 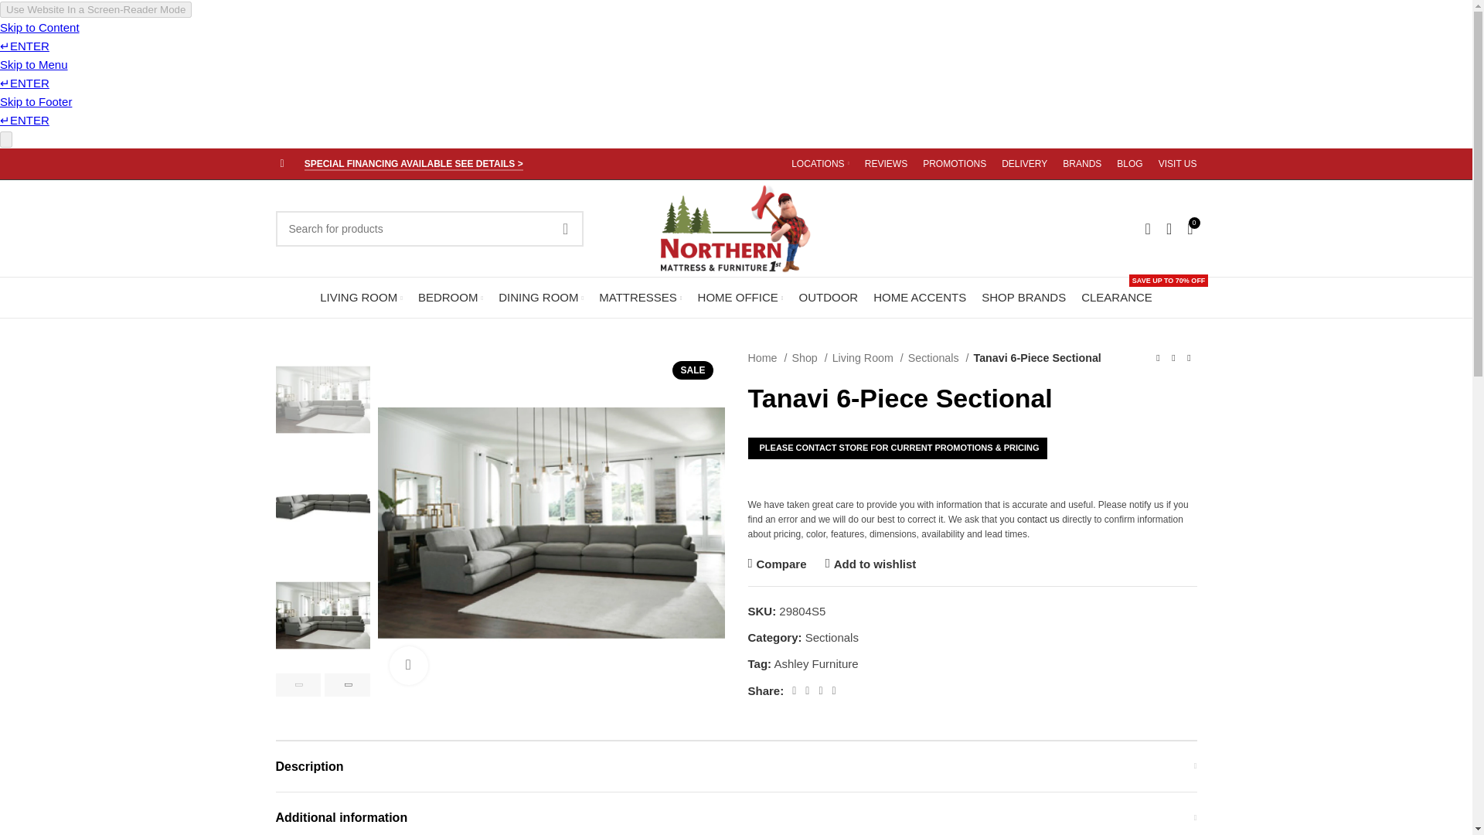 I want to click on DELIVERY, so click(x=1025, y=164).